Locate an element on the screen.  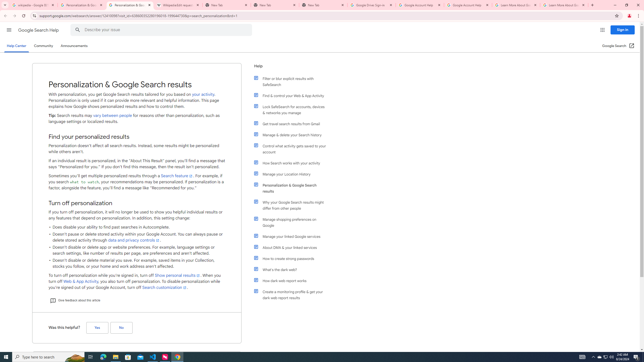
Filter or blur explicit results with SafeSearch is located at coordinates (293, 81).